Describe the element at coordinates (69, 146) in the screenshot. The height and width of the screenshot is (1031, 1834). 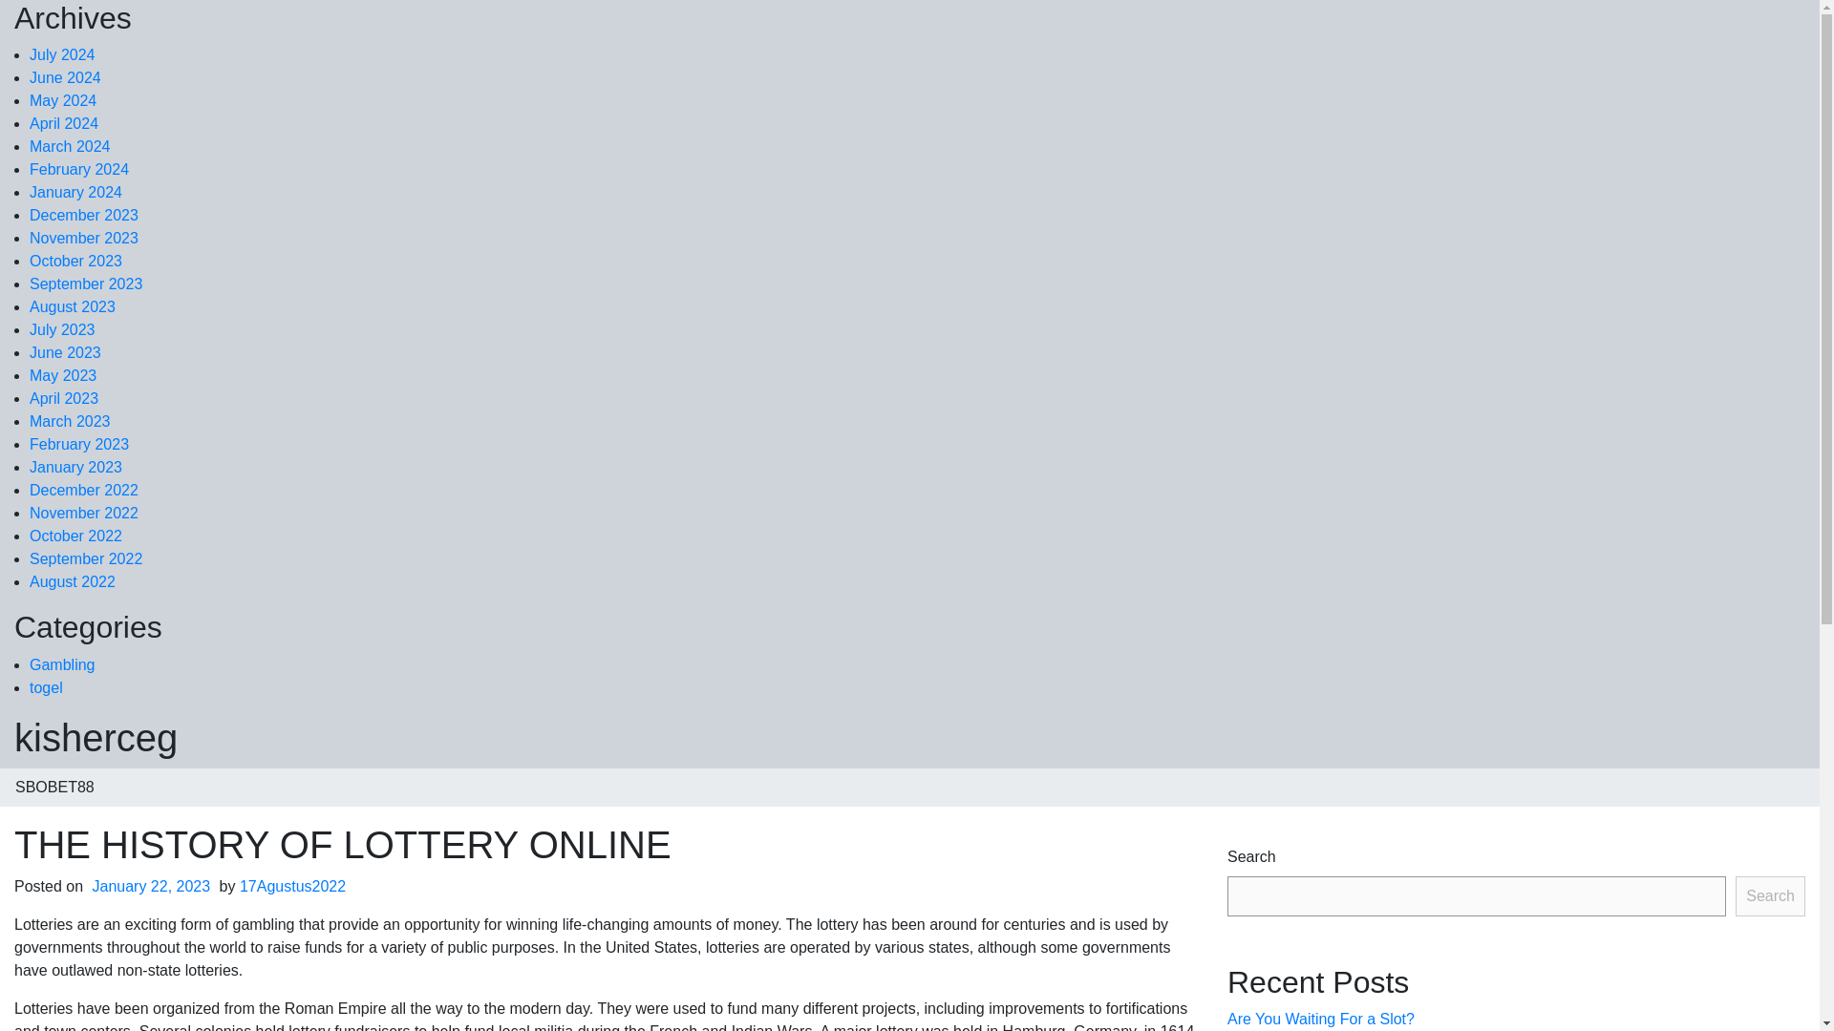
I see `March 2024` at that location.